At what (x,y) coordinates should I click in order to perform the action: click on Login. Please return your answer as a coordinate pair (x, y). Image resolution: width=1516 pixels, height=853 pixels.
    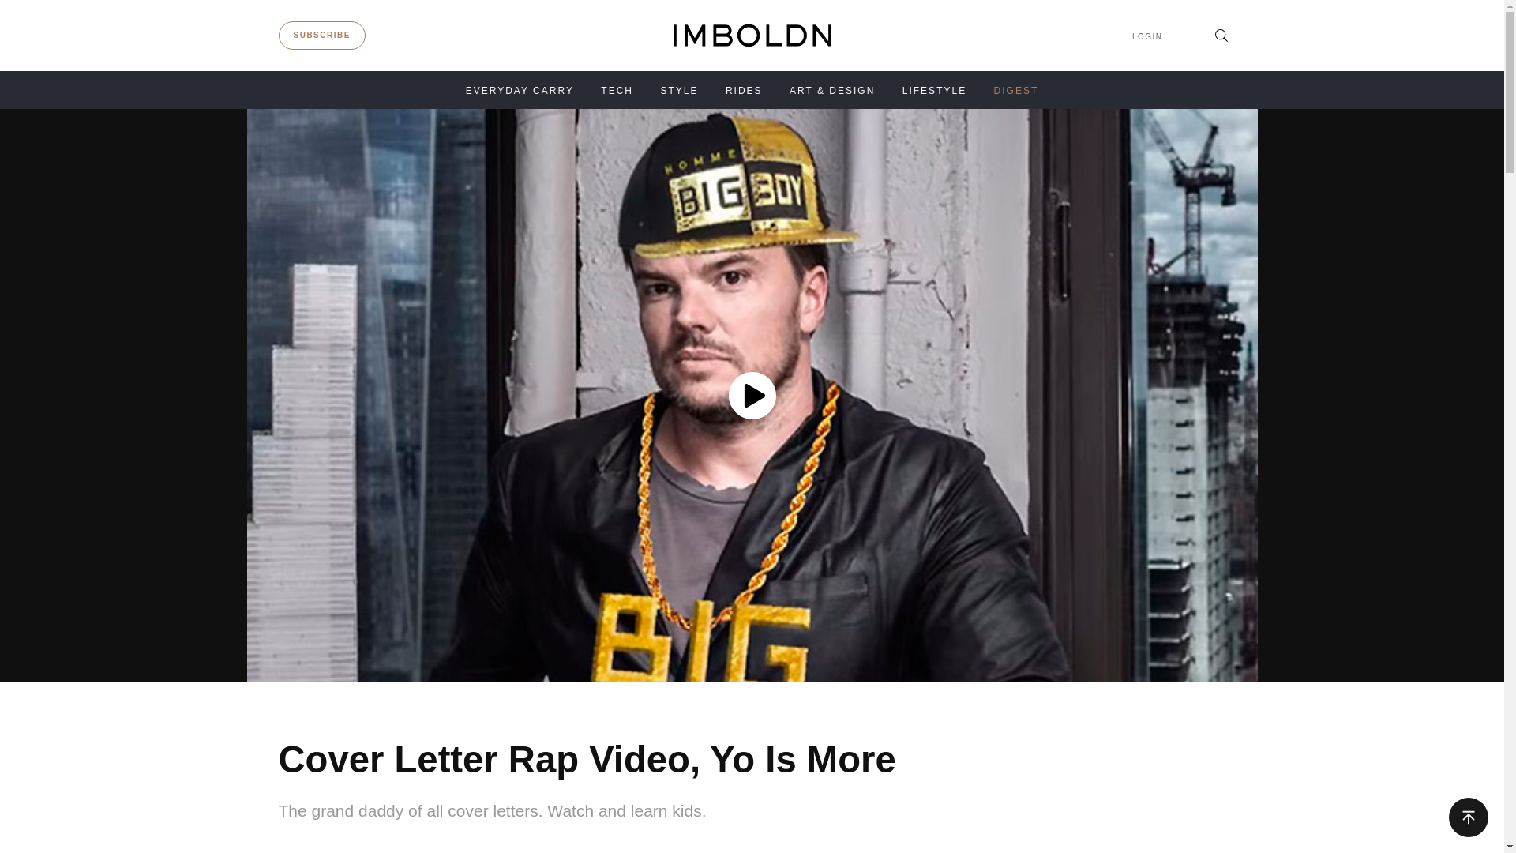
    Looking at the image, I should click on (1147, 36).